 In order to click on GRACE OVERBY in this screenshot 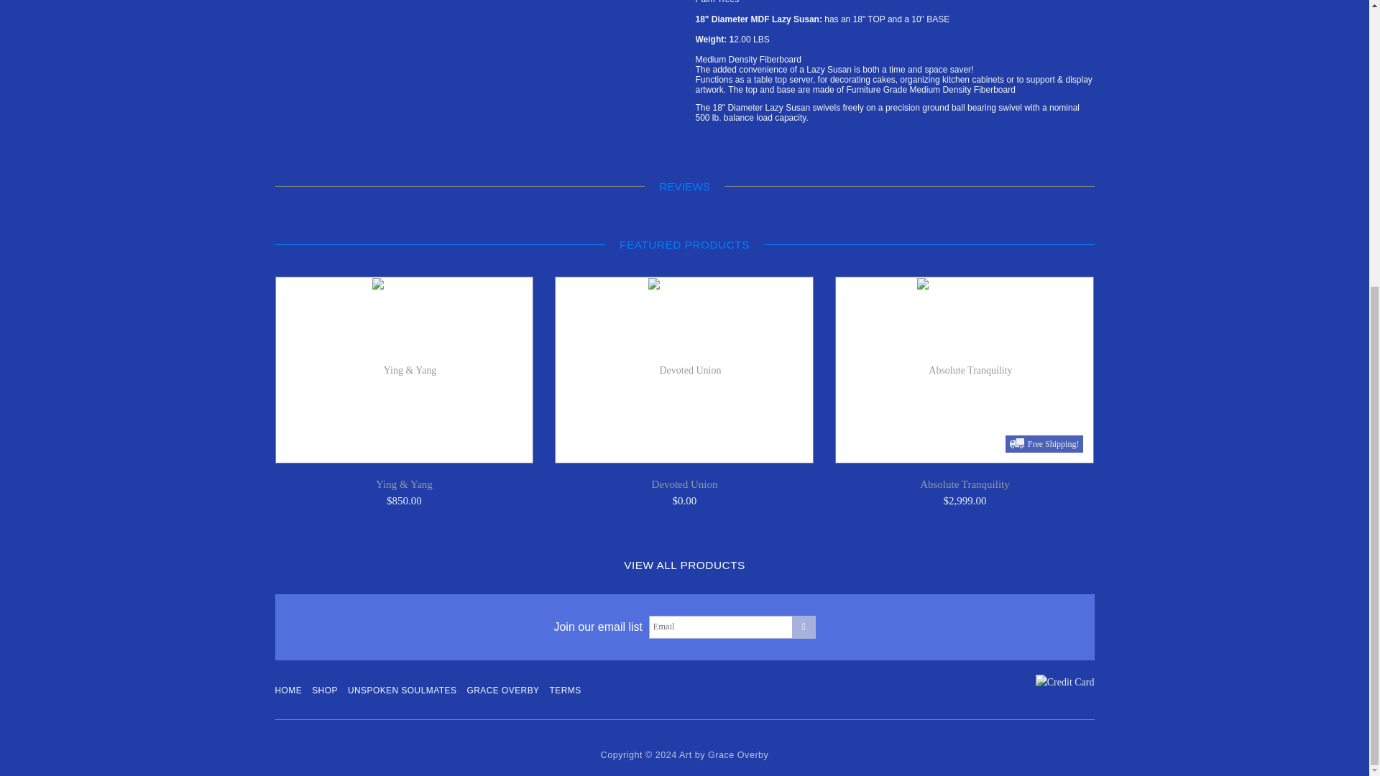, I will do `click(502, 691)`.